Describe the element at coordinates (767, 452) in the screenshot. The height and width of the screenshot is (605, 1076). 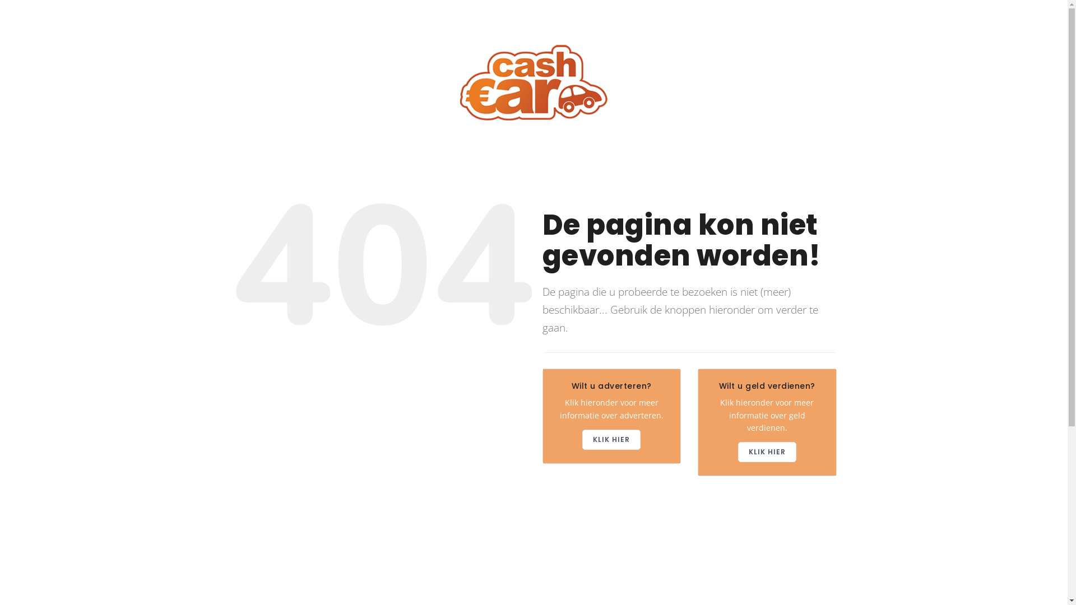
I see `KLIK HIER` at that location.